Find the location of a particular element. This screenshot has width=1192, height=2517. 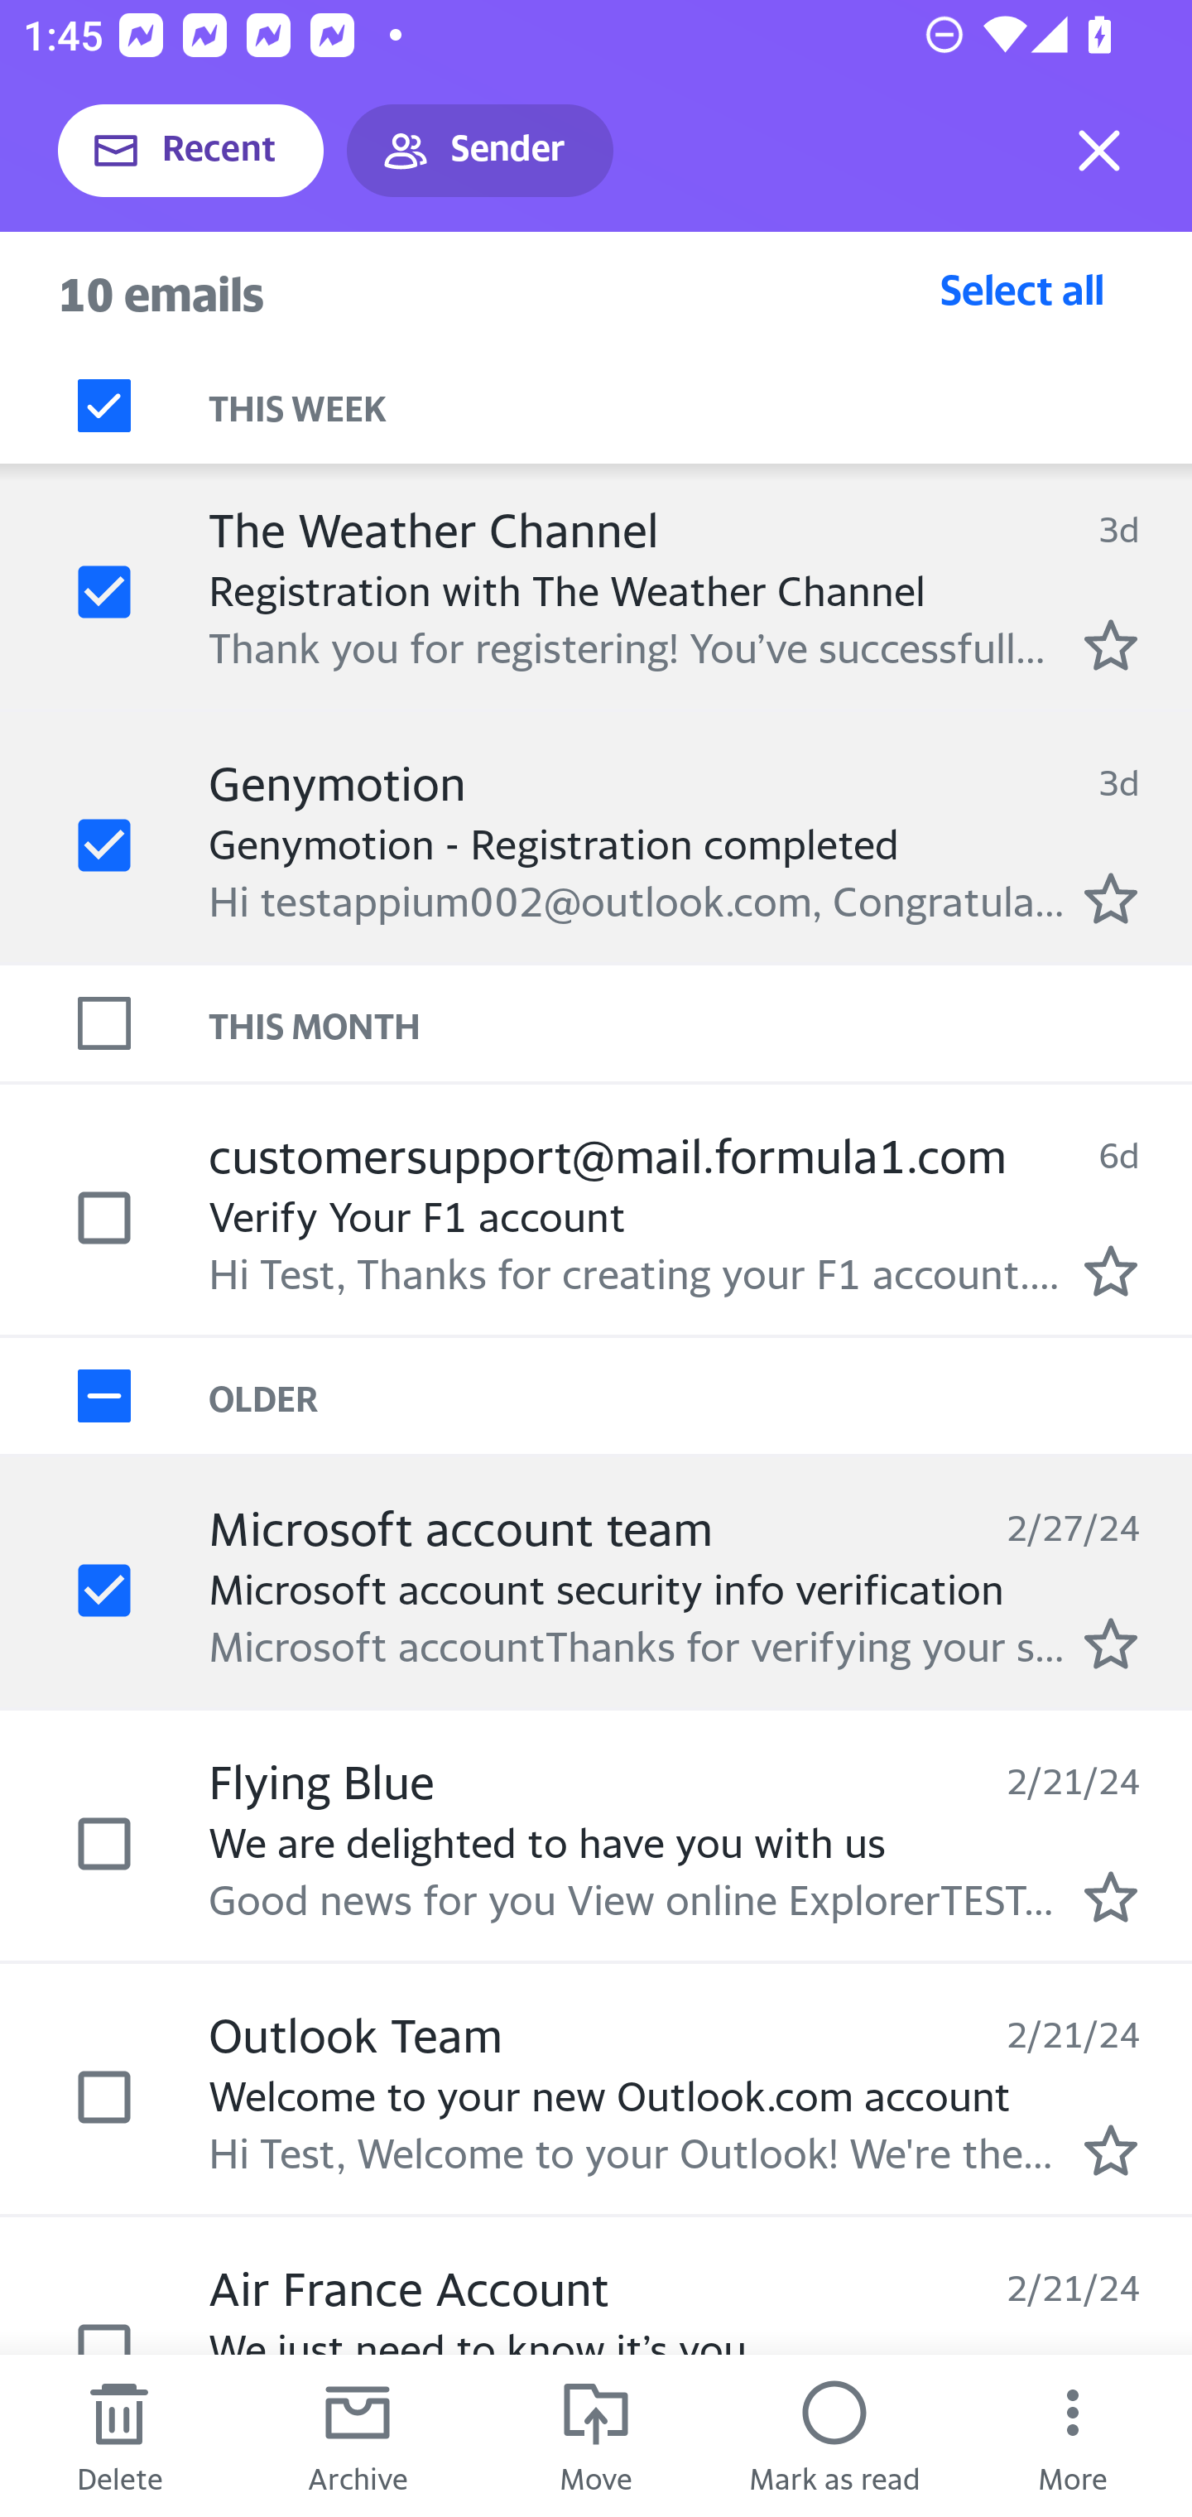

Sender is located at coordinates (480, 151).